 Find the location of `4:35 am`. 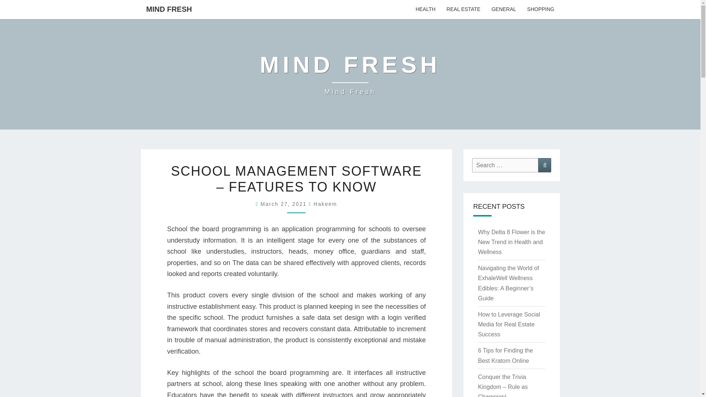

4:35 am is located at coordinates (285, 204).